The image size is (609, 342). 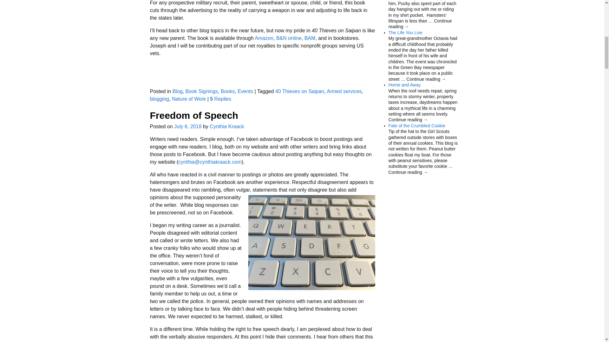 What do you see at coordinates (159, 99) in the screenshot?
I see `blogging` at bounding box center [159, 99].